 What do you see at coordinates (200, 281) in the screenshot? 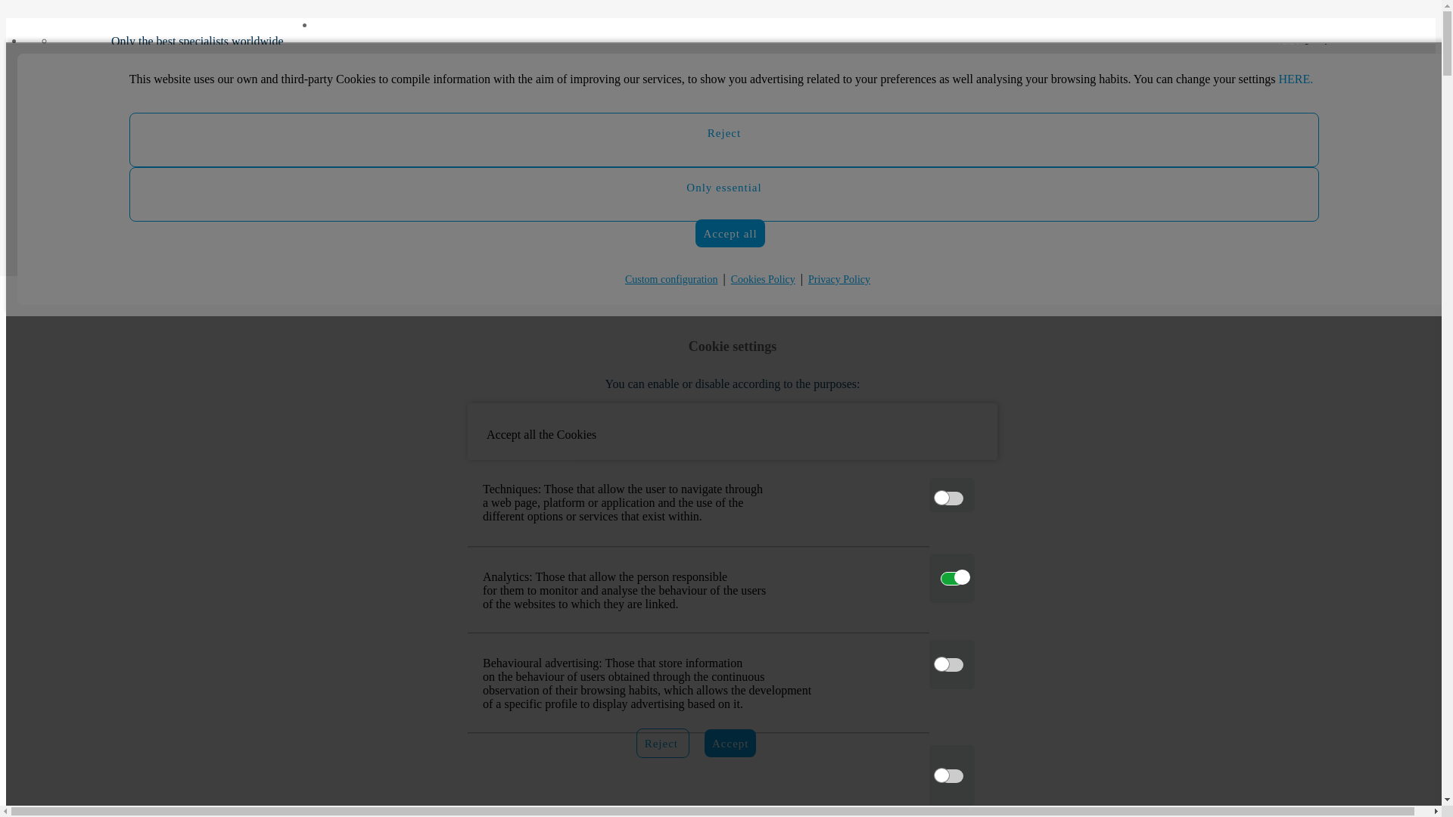
I see `Medical insurance` at bounding box center [200, 281].